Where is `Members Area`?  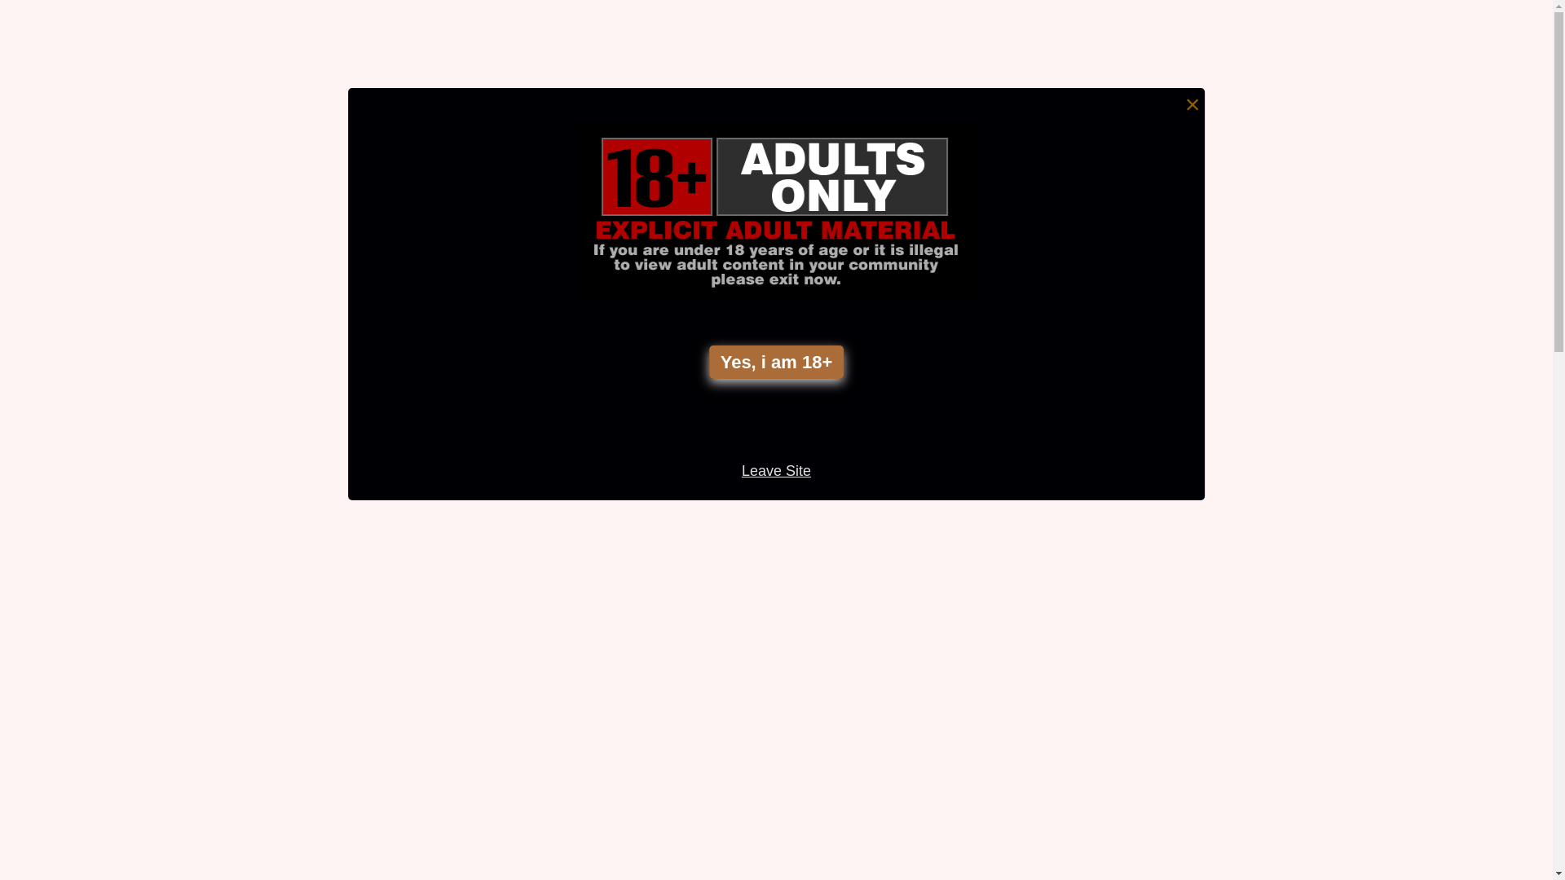
Members Area is located at coordinates (603, 96).